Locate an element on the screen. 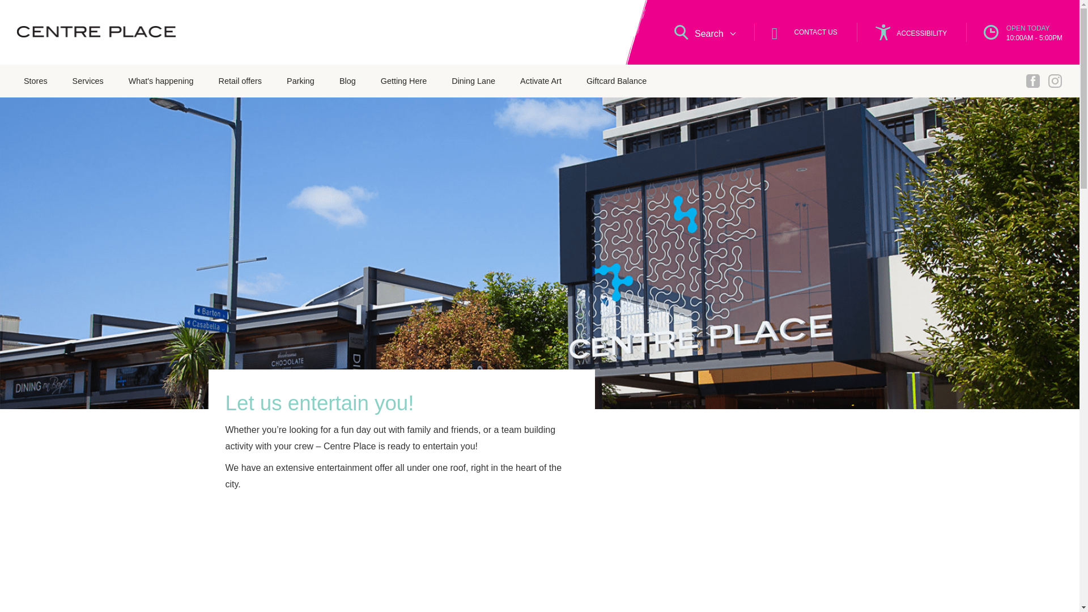  What's happening is located at coordinates (348, 80).